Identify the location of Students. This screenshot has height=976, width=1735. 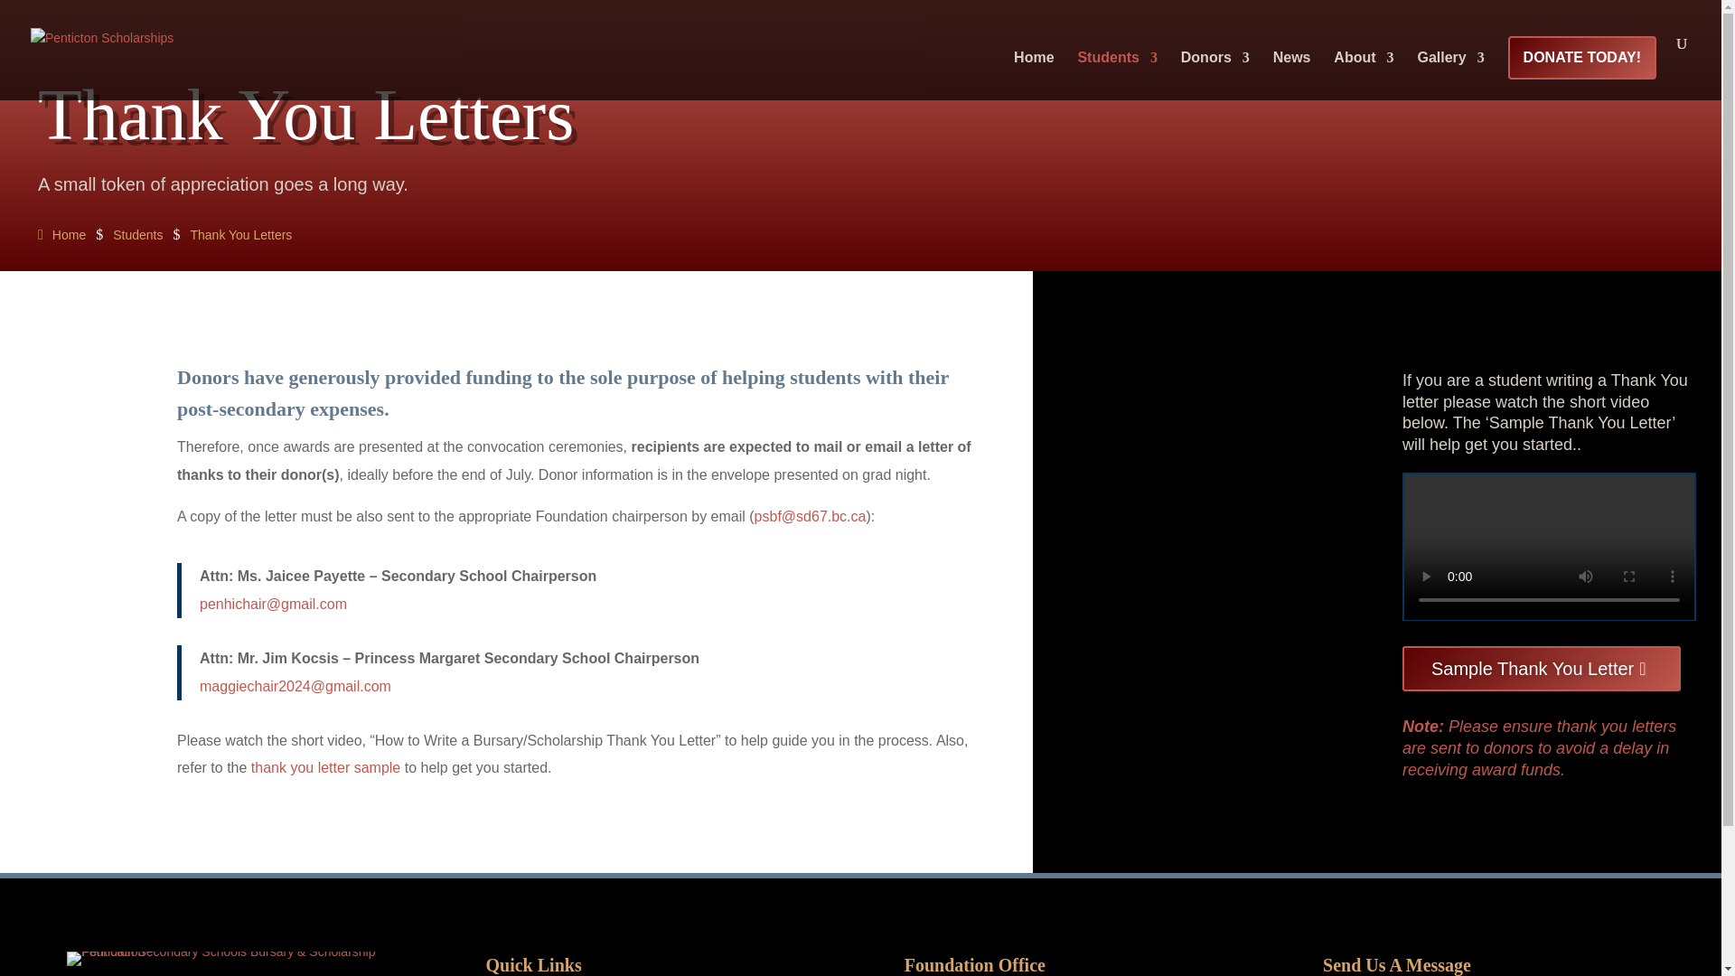
(1117, 76).